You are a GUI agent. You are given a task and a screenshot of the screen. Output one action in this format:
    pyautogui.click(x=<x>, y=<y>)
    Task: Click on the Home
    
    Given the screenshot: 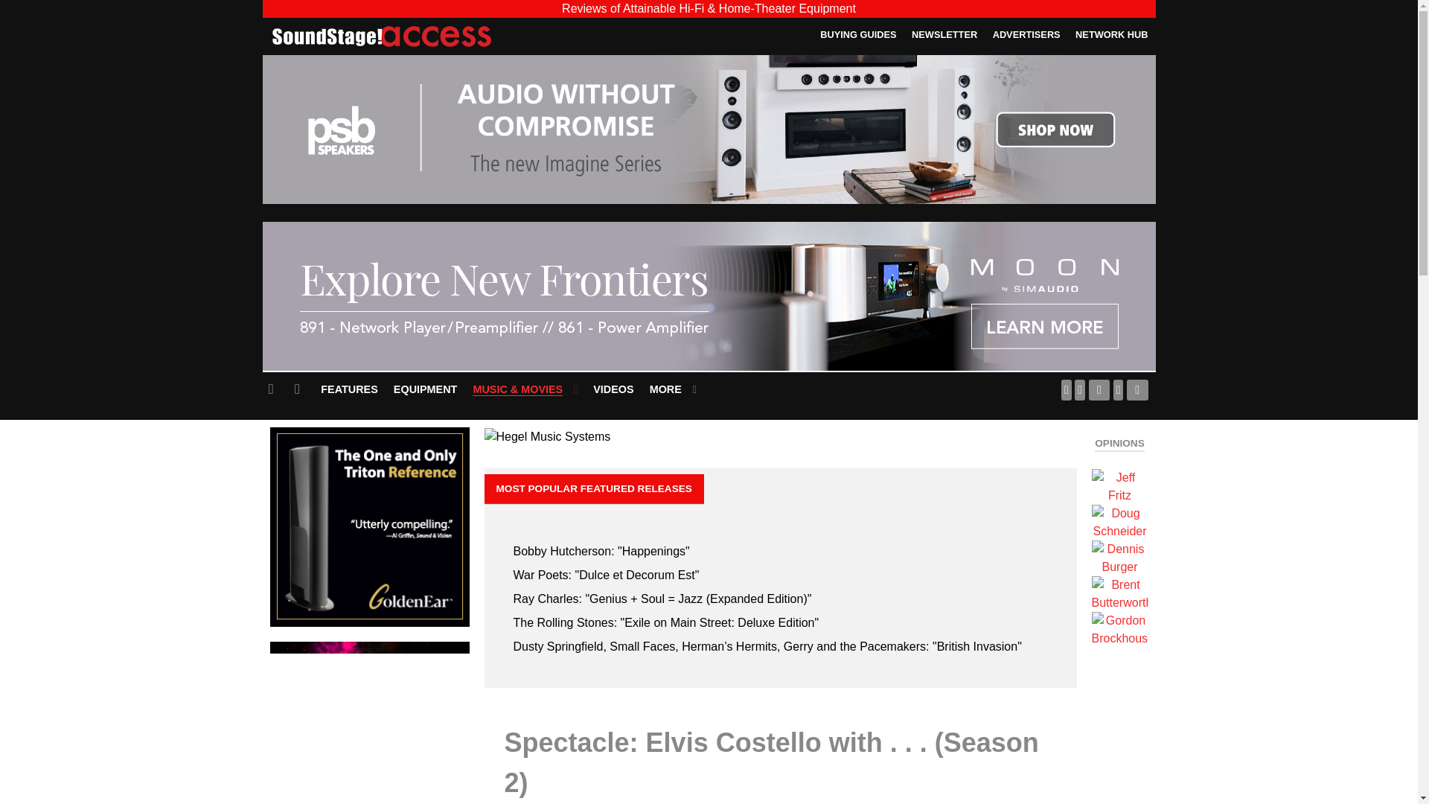 What is the action you would take?
    pyautogui.click(x=274, y=389)
    